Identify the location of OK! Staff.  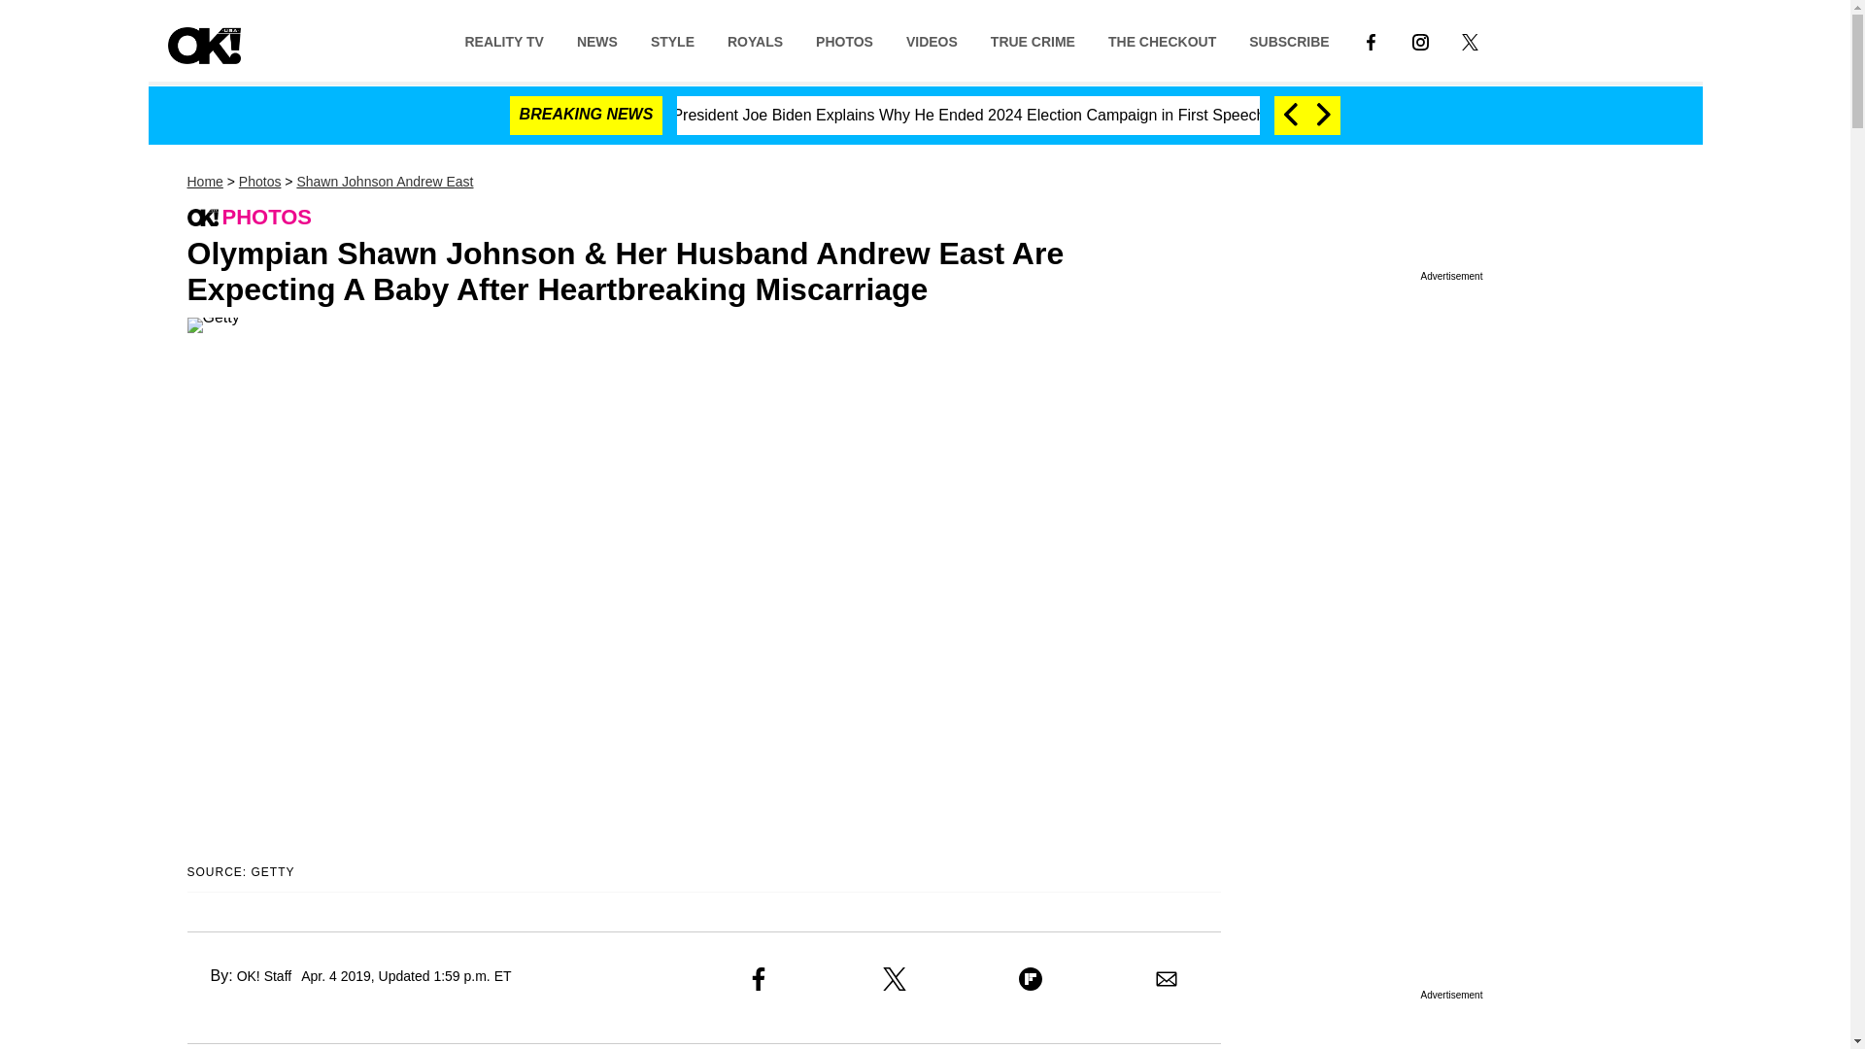
(264, 975).